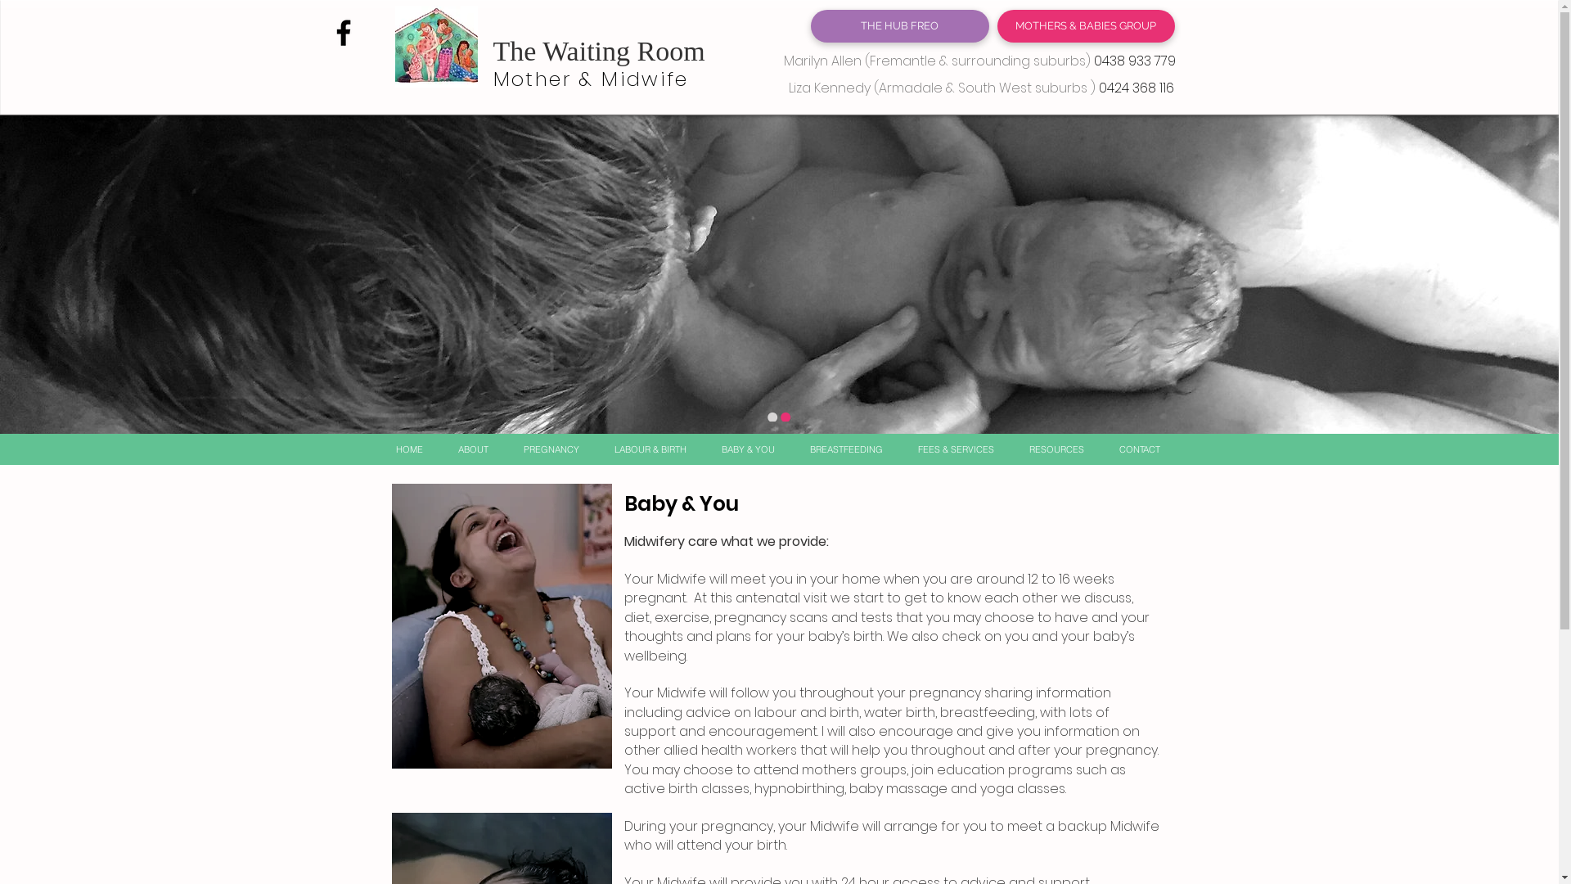 Image resolution: width=1571 pixels, height=884 pixels. I want to click on PREGNANCY, so click(551, 449).